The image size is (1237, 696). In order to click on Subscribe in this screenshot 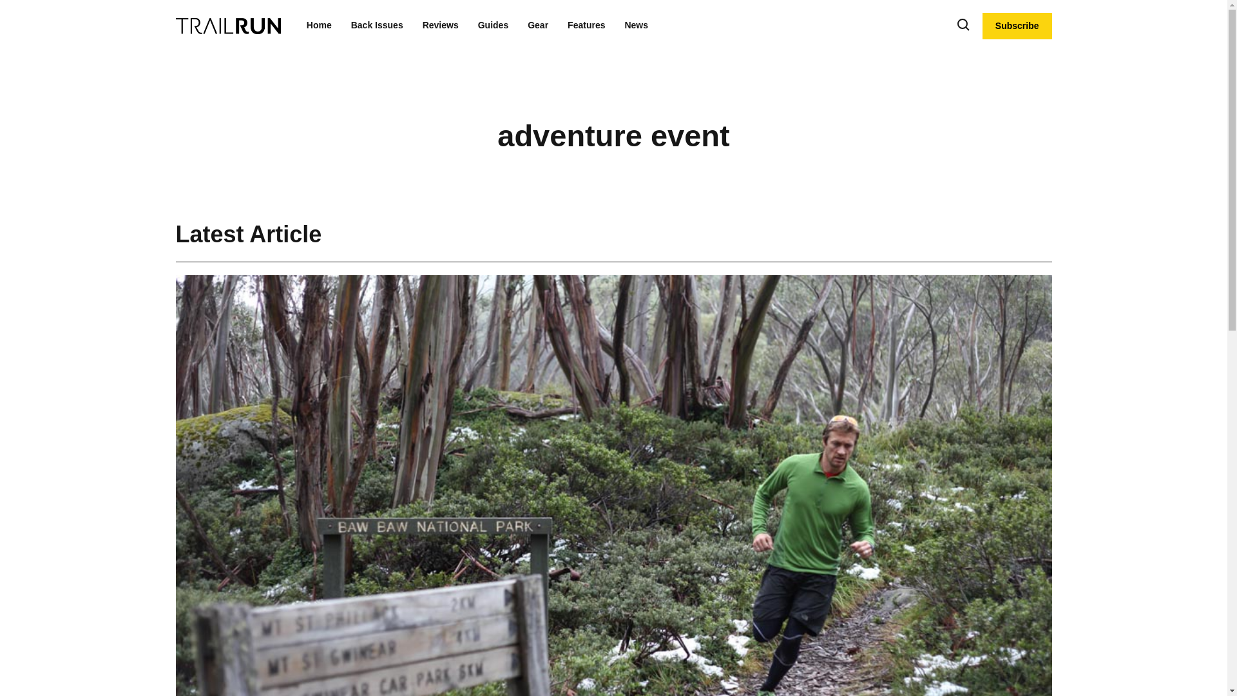, I will do `click(1017, 26)`.